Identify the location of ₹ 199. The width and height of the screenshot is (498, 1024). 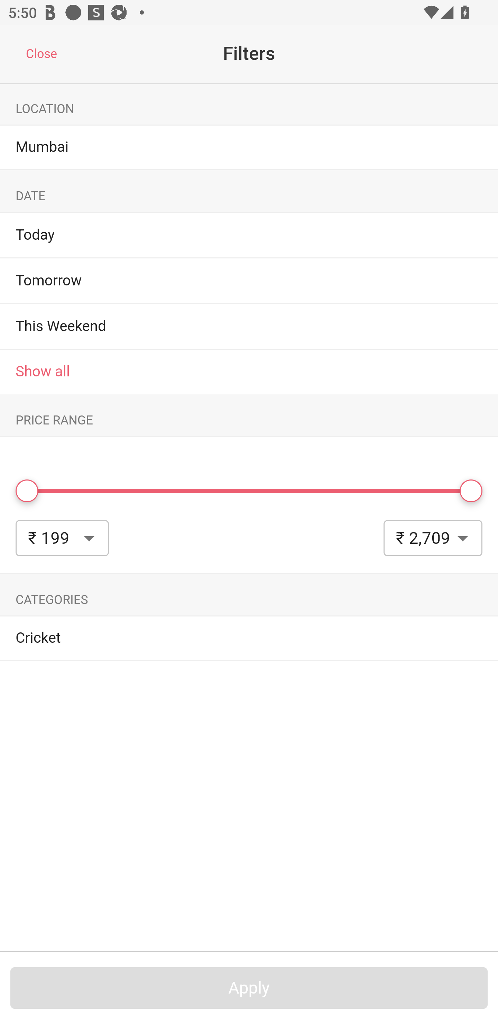
(62, 538).